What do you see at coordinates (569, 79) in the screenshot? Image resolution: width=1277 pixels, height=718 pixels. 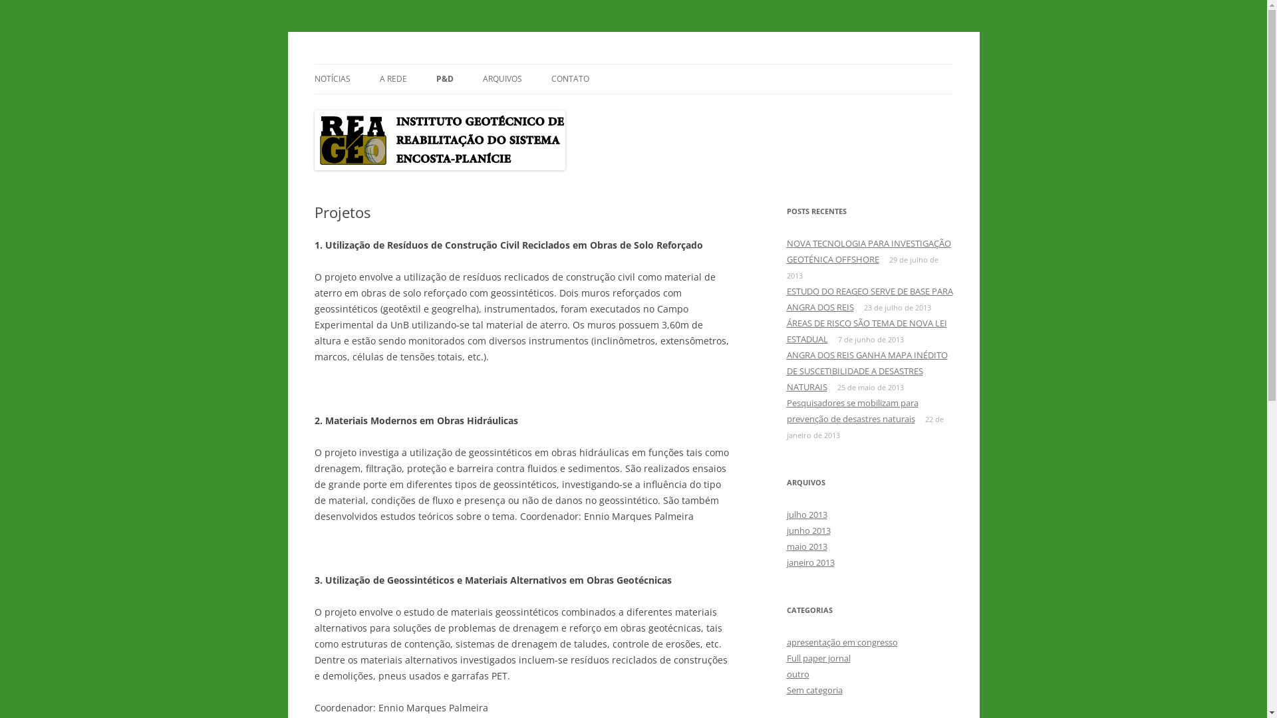 I see `CONTATO` at bounding box center [569, 79].